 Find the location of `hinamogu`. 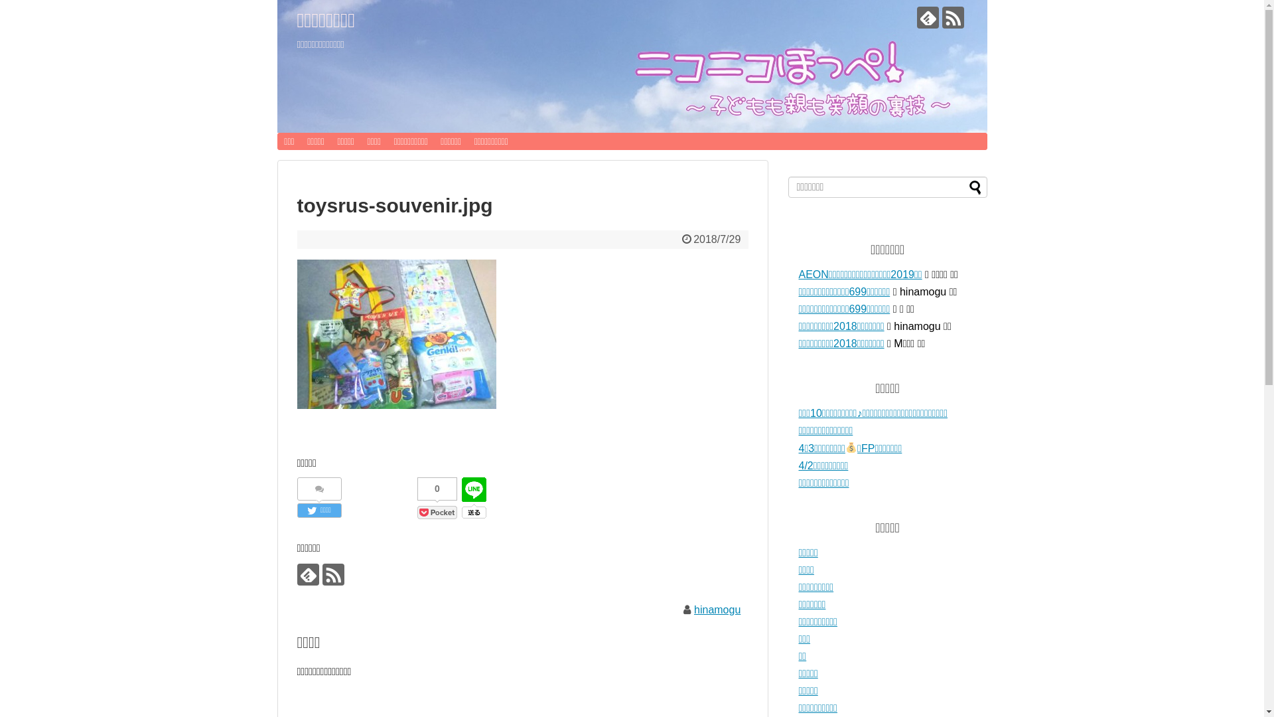

hinamogu is located at coordinates (717, 609).